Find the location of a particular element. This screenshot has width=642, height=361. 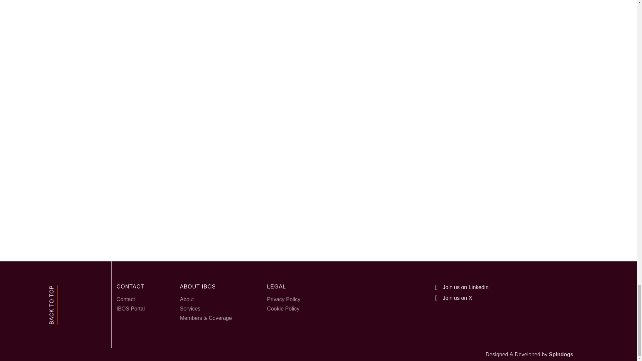

Cookie Policy is located at coordinates (284, 309).